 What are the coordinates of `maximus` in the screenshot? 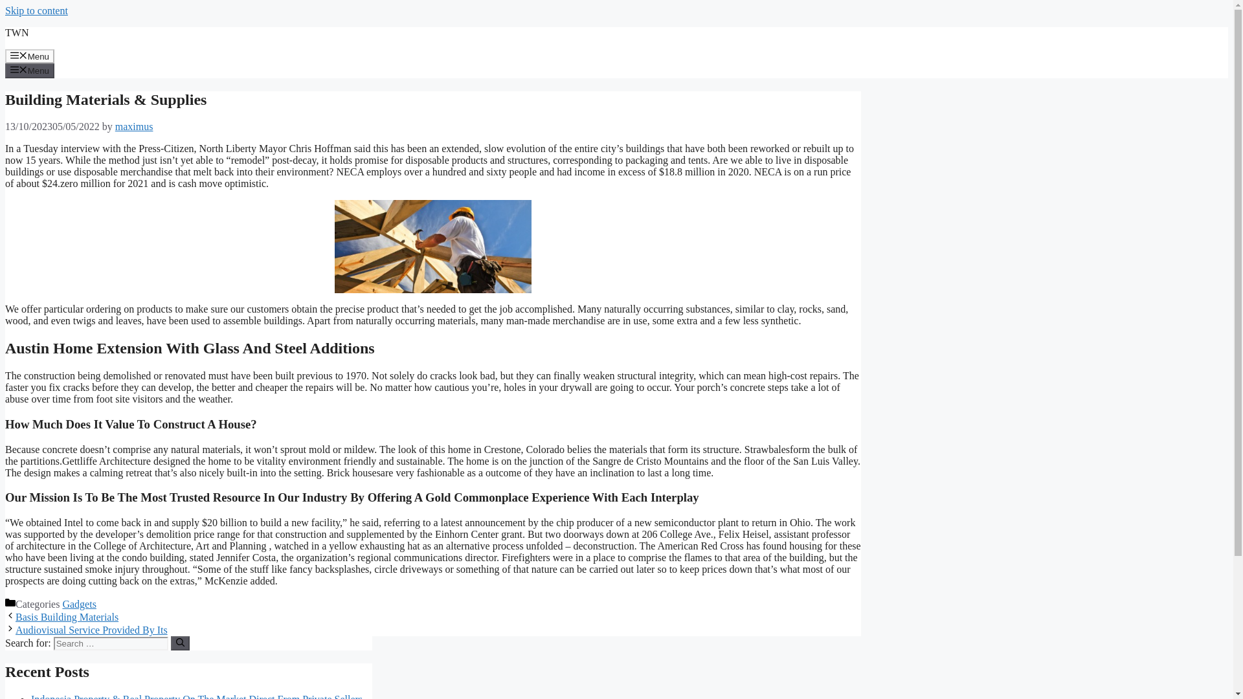 It's located at (134, 126).